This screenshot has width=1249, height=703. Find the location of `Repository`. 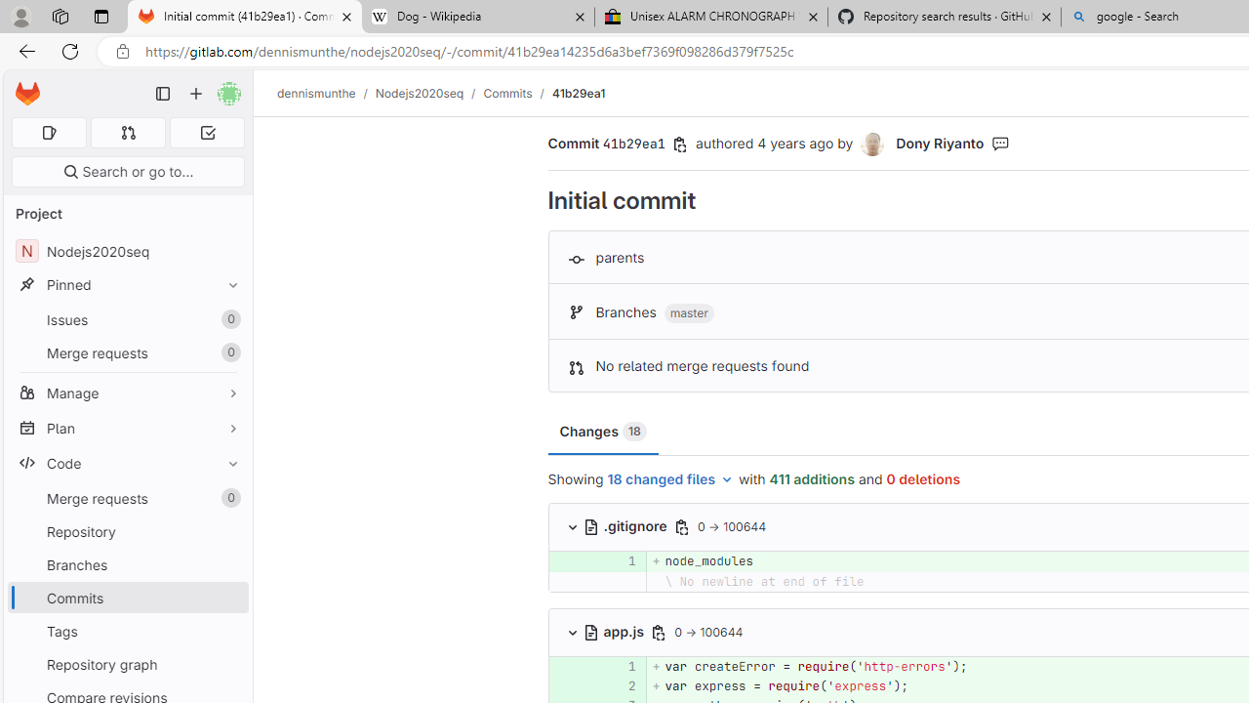

Repository is located at coordinates (127, 531).